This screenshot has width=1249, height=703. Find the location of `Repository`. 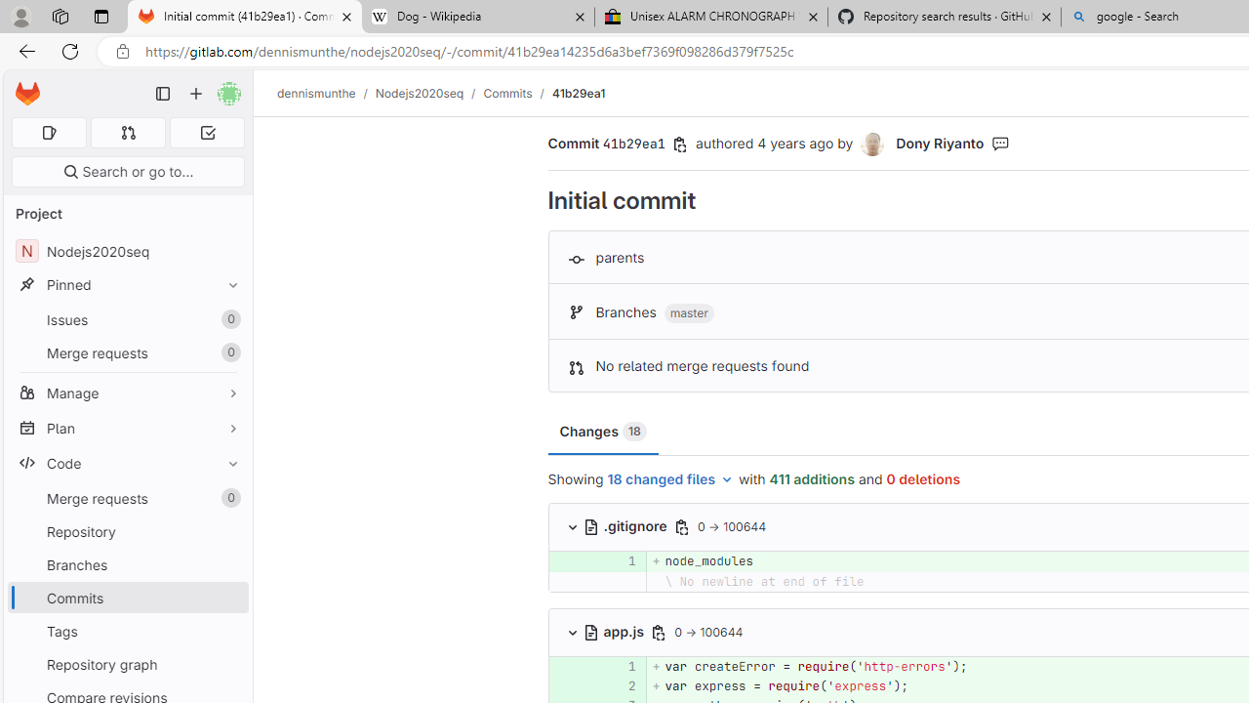

Repository is located at coordinates (127, 531).